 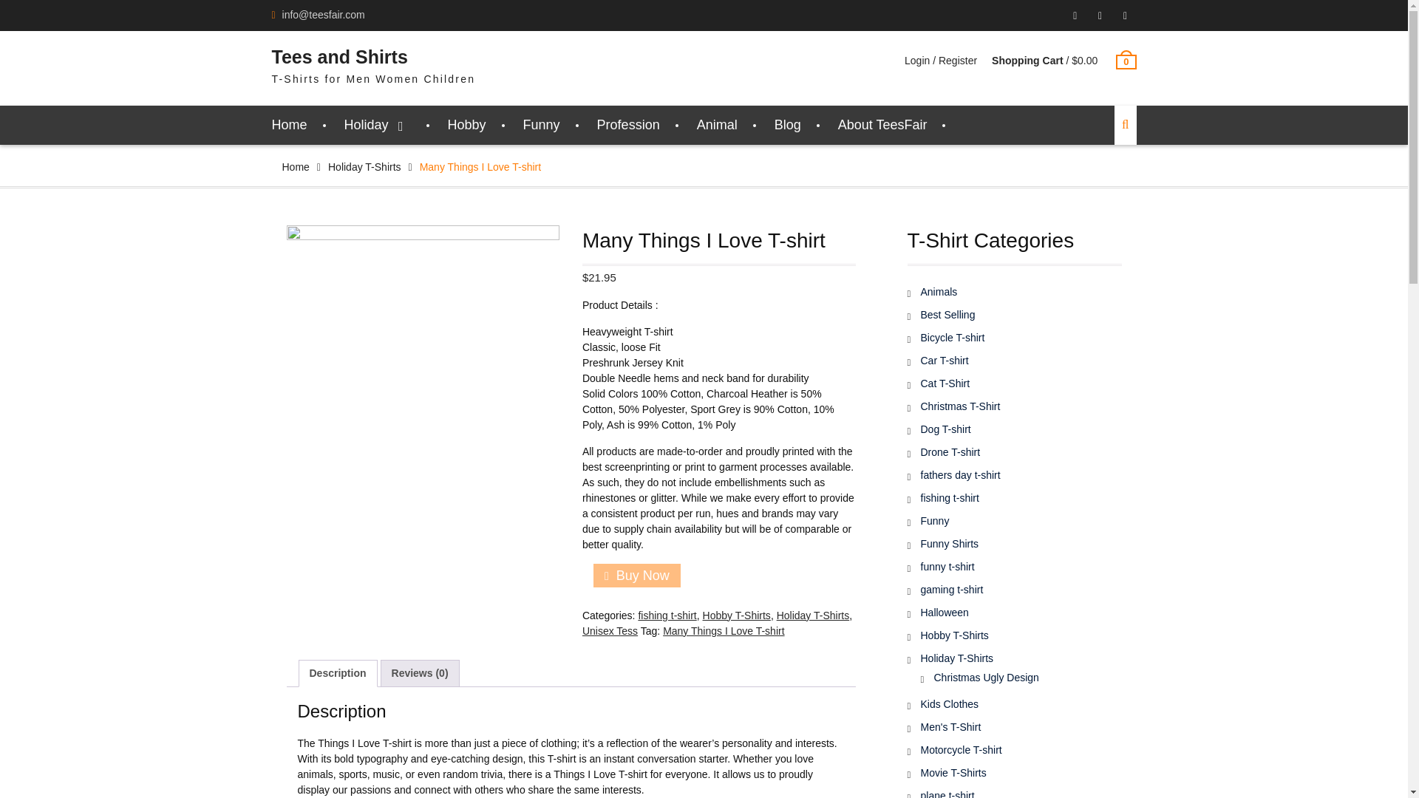 I want to click on Description, so click(x=337, y=673).